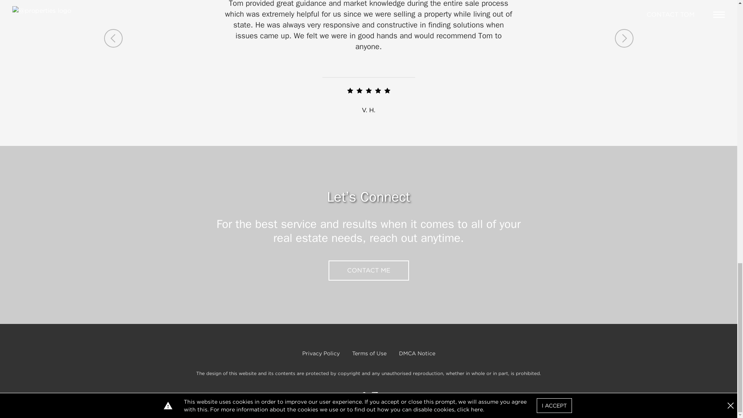 This screenshot has width=743, height=418. I want to click on Privacy Policy, so click(320, 353).